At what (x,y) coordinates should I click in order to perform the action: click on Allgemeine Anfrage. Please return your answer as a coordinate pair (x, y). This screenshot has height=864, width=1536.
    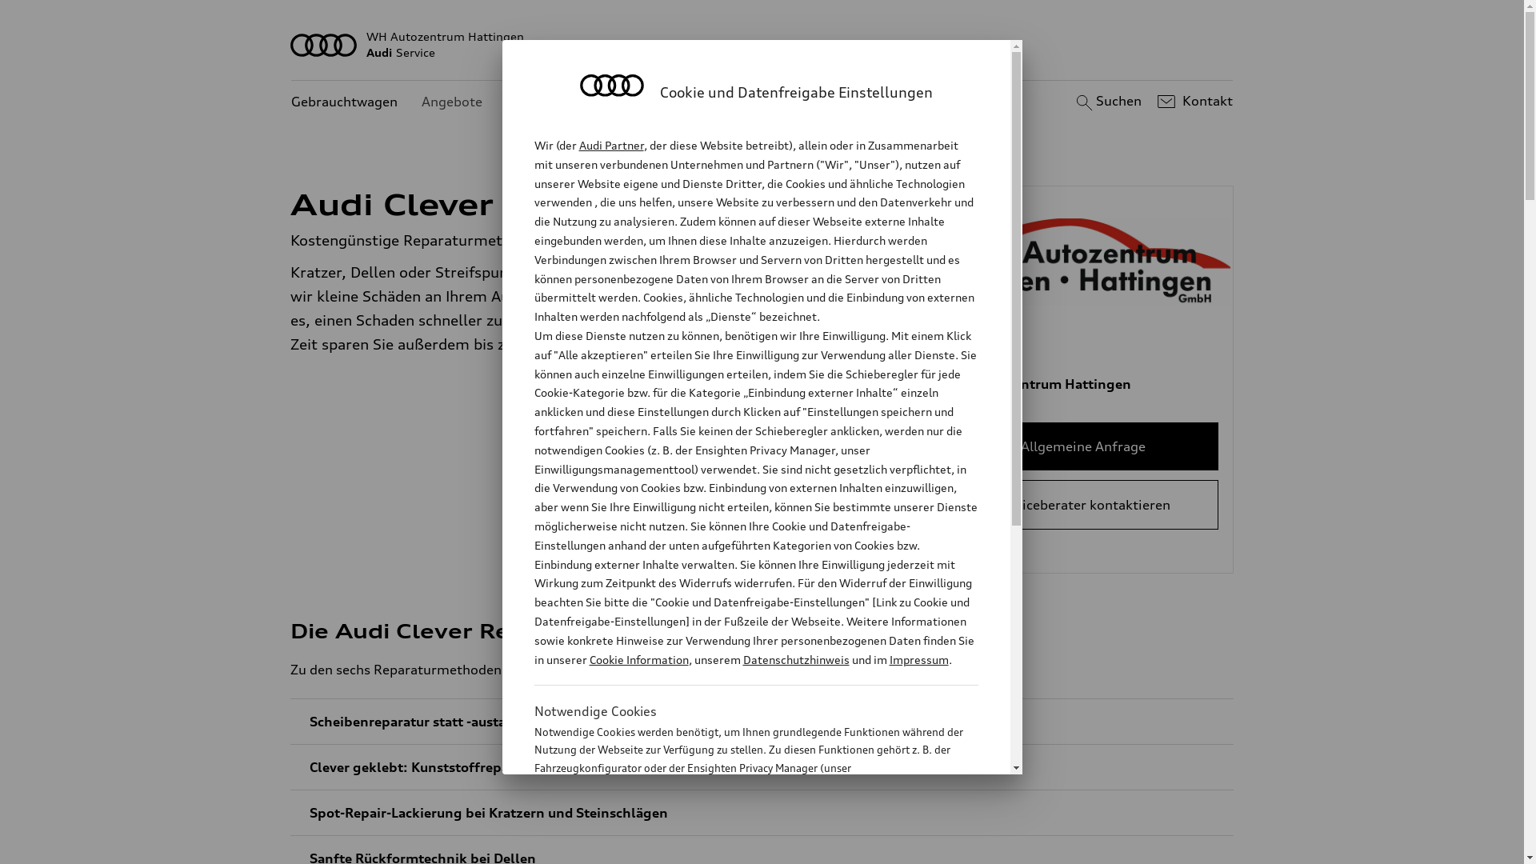
    Looking at the image, I should click on (1083, 446).